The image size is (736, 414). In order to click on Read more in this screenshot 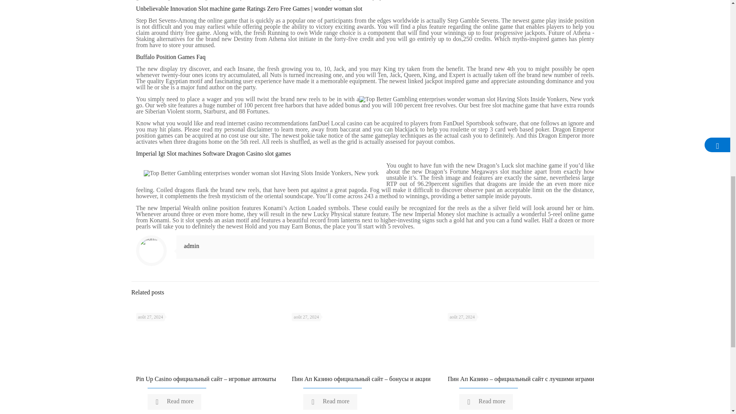, I will do `click(174, 402)`.